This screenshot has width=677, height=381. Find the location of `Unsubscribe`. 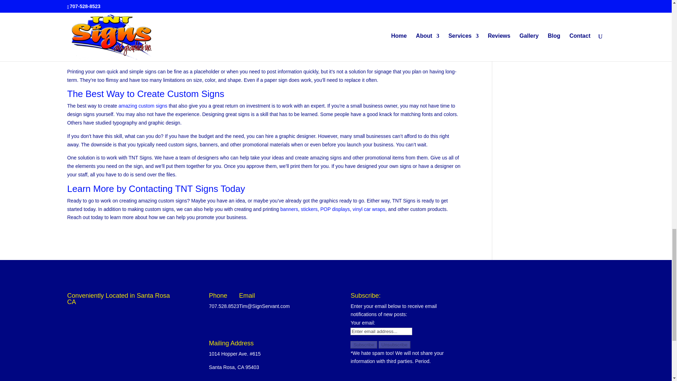

Unsubscribe is located at coordinates (394, 345).